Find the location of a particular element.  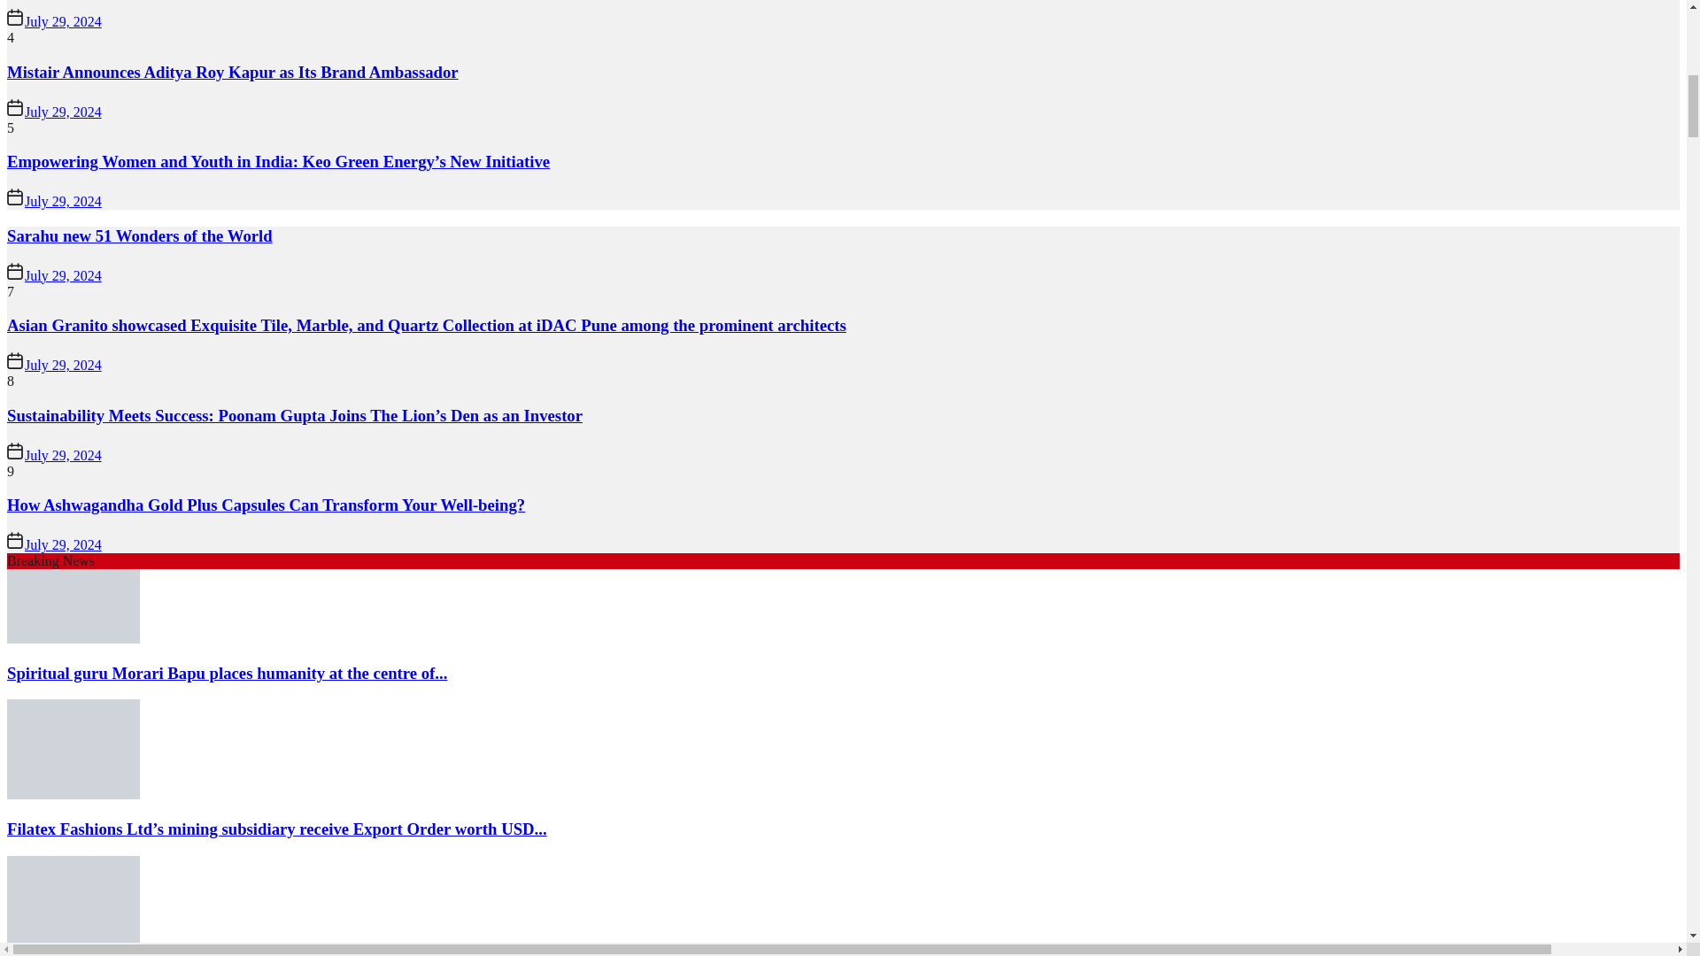

July 29, 2024 is located at coordinates (64, 202).